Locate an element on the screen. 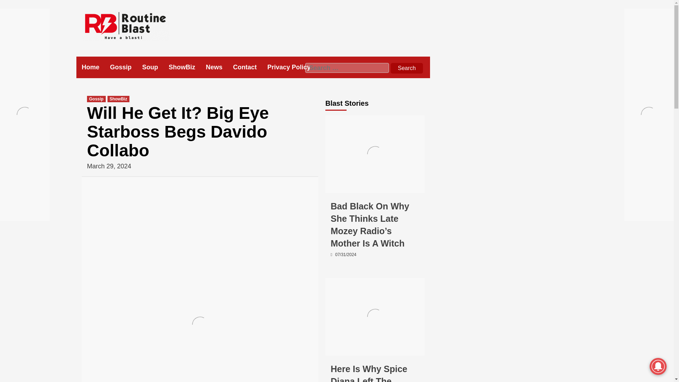  ShowBiz is located at coordinates (360, 349).